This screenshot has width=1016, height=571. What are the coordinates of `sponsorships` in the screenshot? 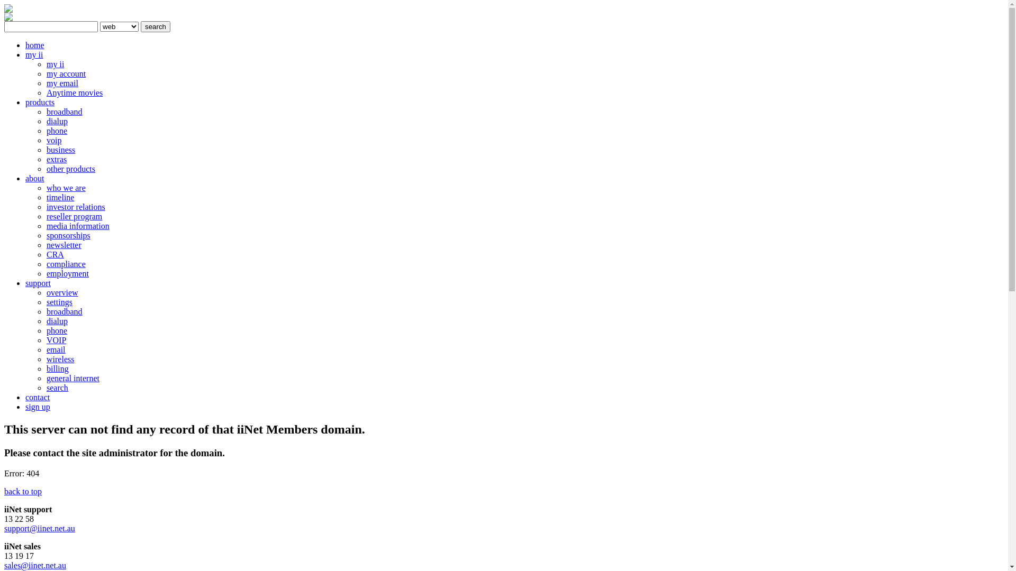 It's located at (69, 236).